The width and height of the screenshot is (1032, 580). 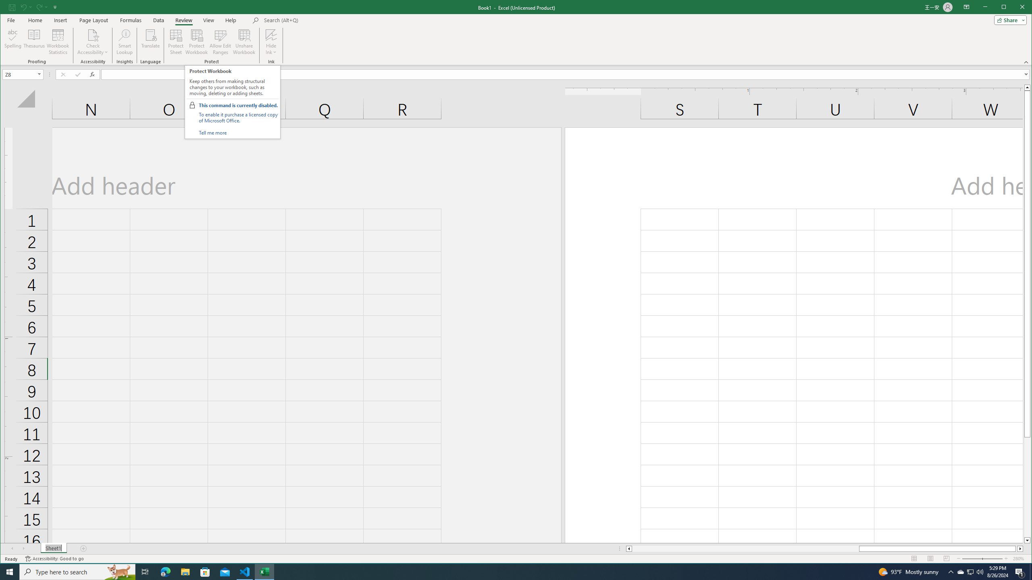 What do you see at coordinates (1021, 549) in the screenshot?
I see `Column right` at bounding box center [1021, 549].